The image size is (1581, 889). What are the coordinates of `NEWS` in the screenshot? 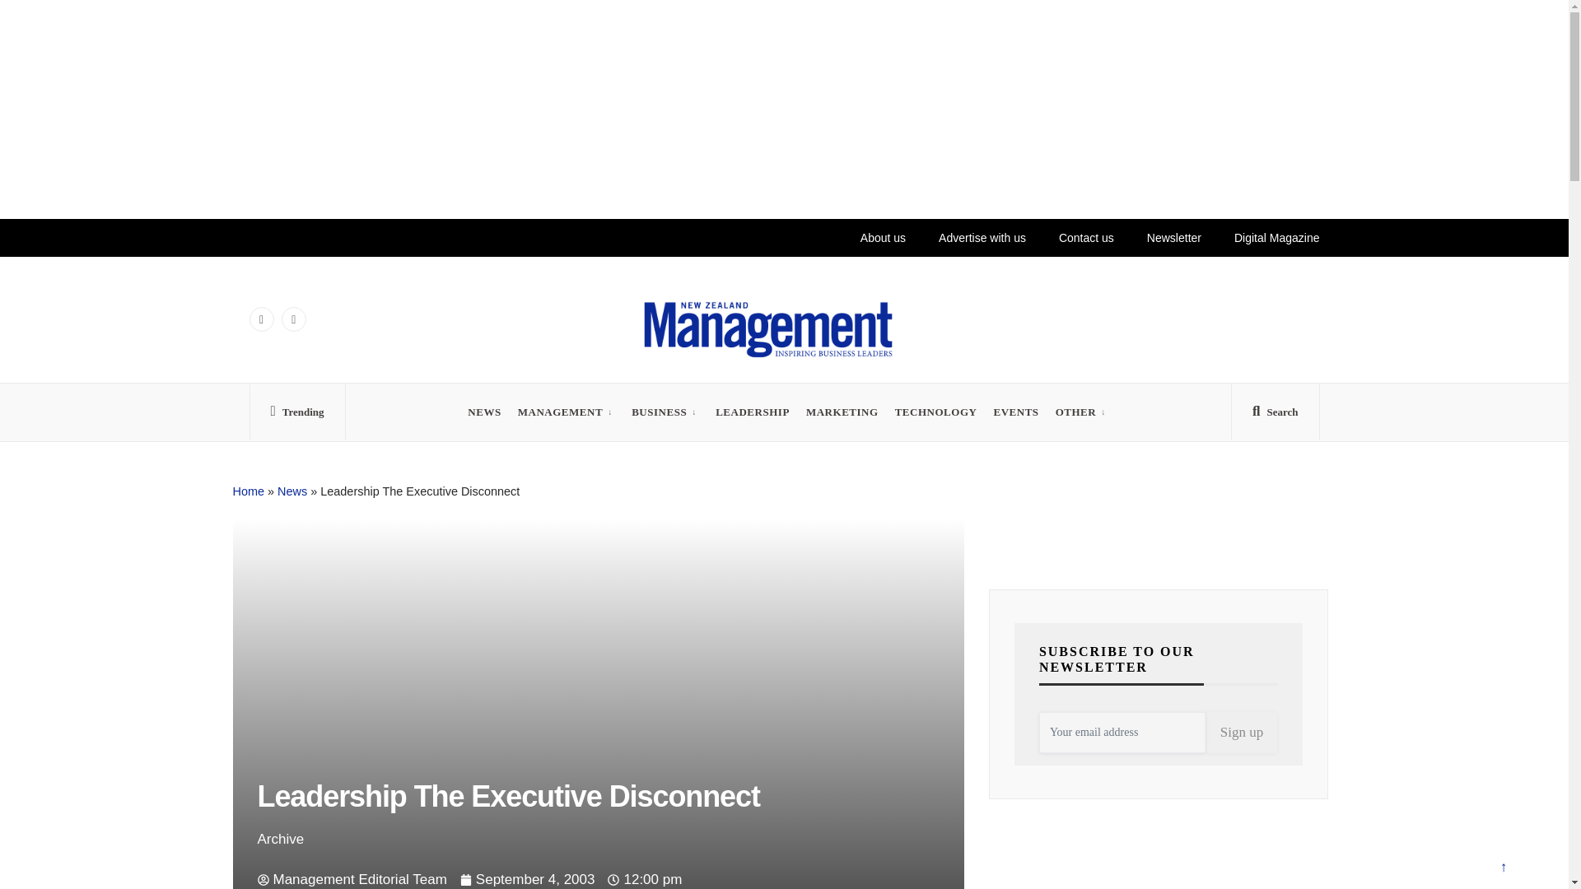 It's located at (484, 412).